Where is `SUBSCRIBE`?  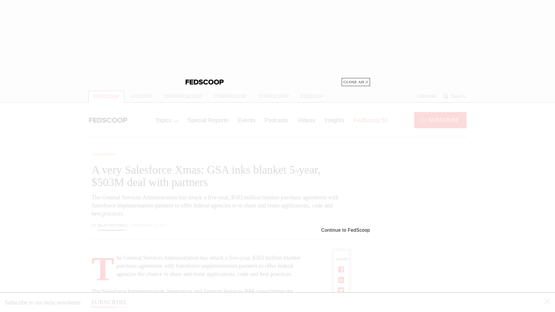 SUBSCRIBE is located at coordinates (440, 120).